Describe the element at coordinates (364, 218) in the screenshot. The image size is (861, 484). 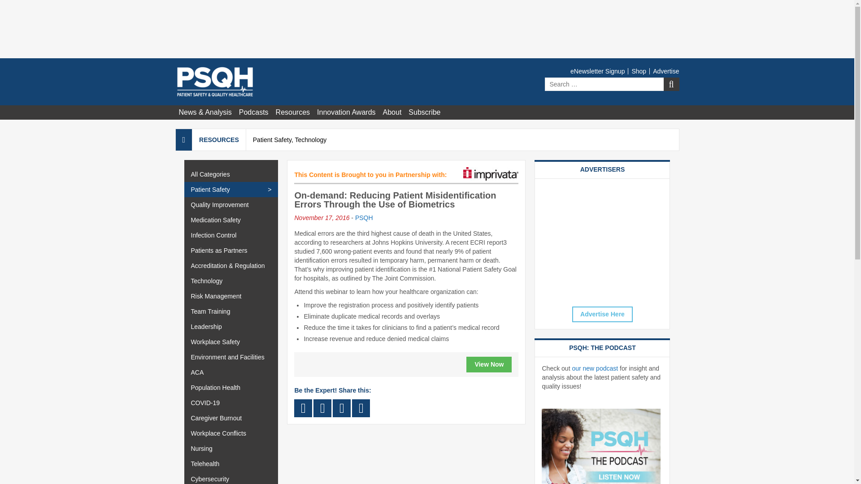
I see `Posts by PSQH` at that location.